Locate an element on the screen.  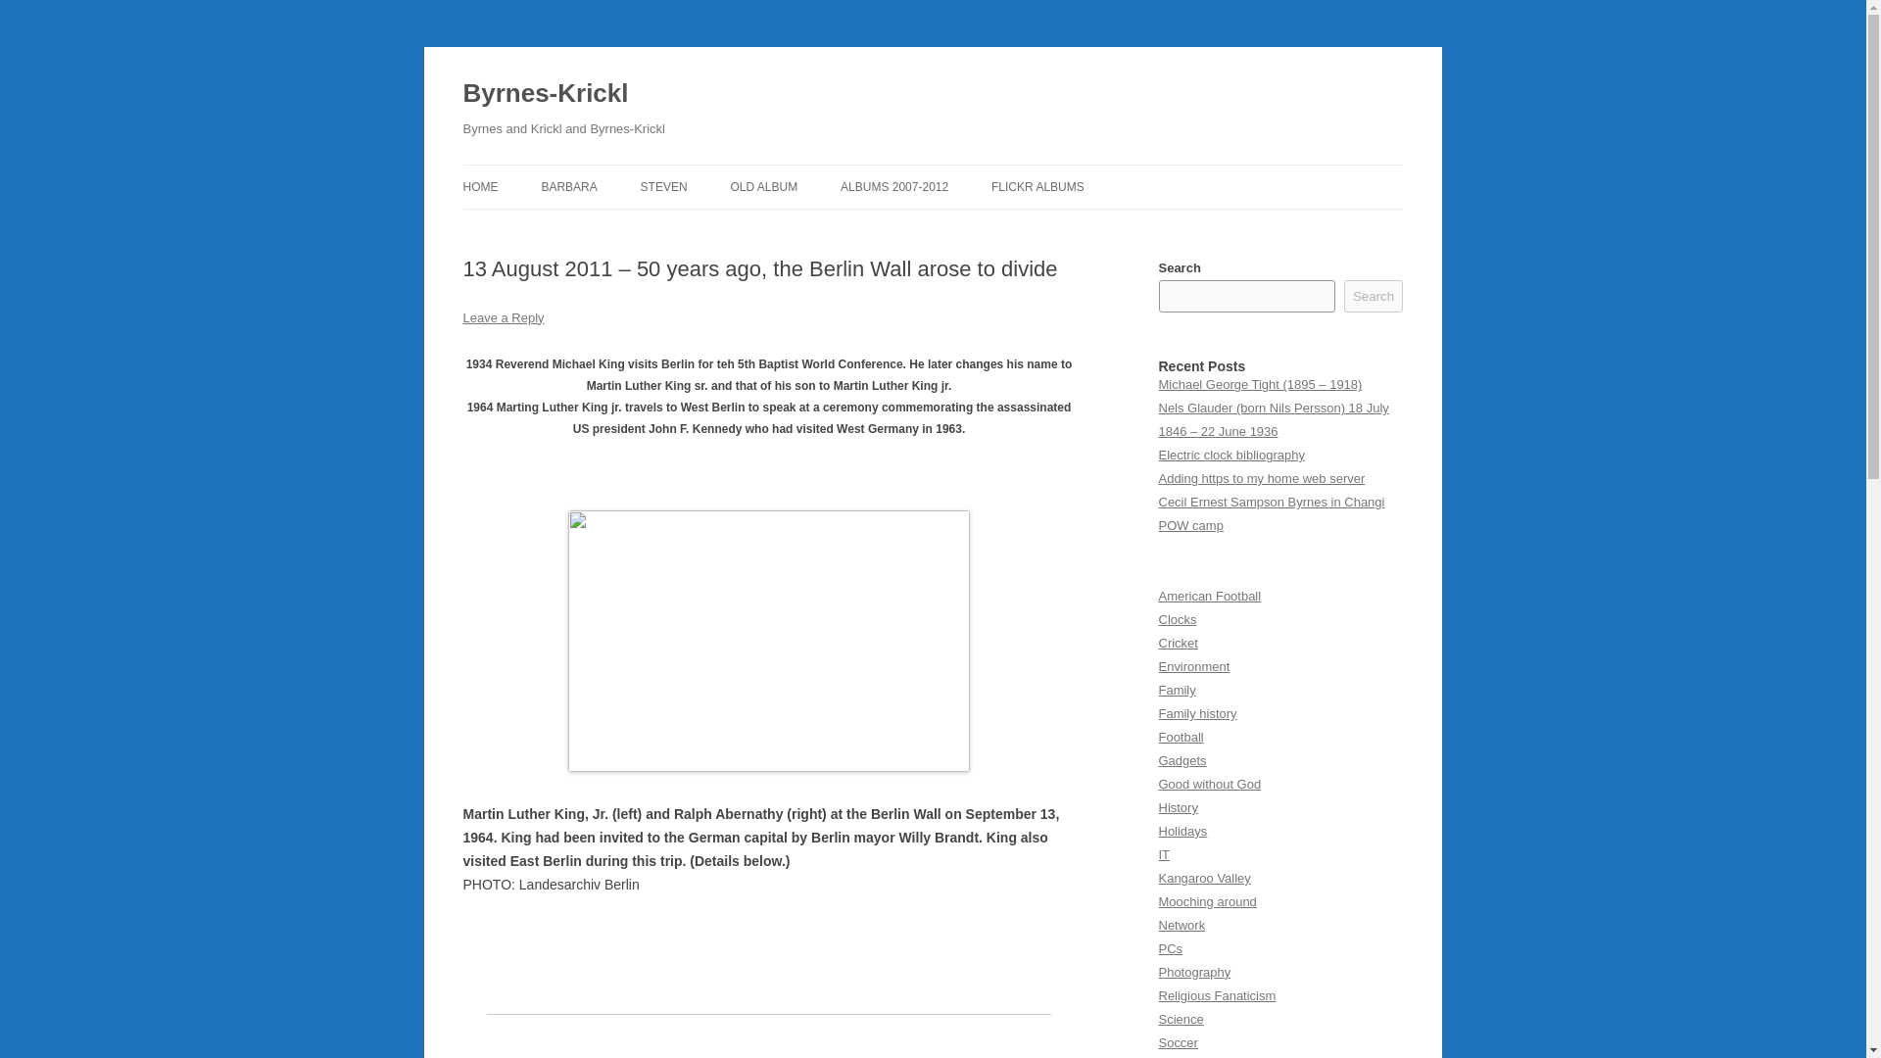
STEVEN is located at coordinates (664, 186).